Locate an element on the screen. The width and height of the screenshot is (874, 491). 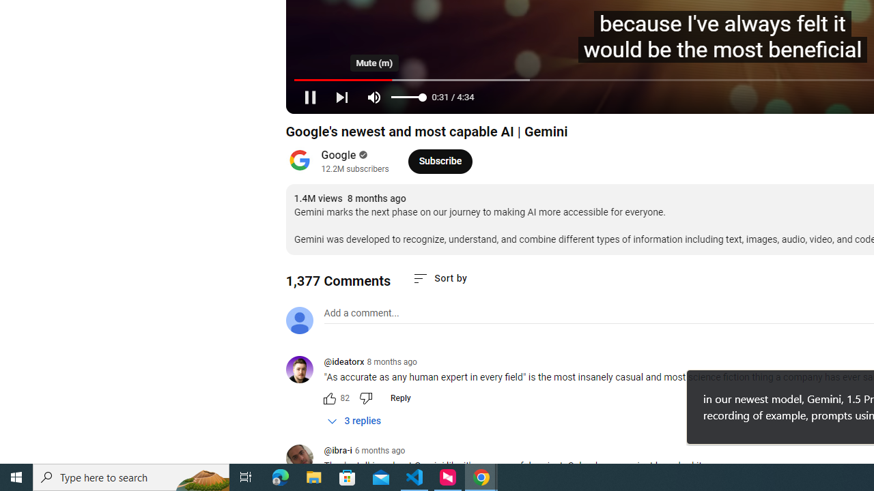
@ibra-i is located at coordinates (305, 459).